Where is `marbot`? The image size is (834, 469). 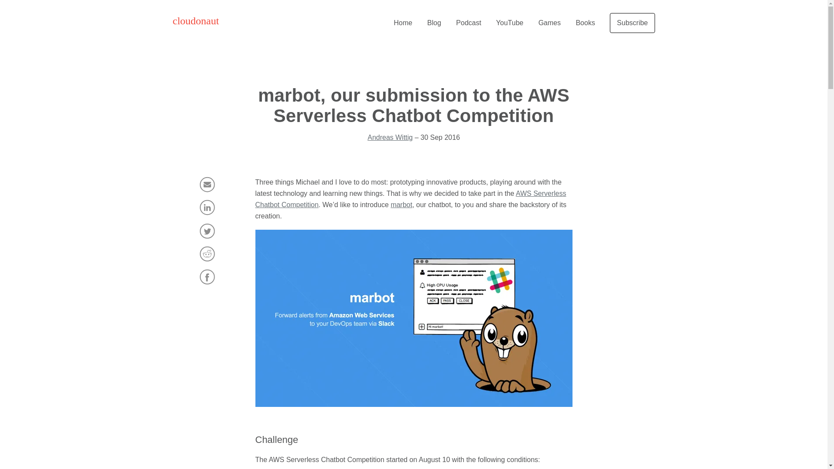
marbot is located at coordinates (401, 205).